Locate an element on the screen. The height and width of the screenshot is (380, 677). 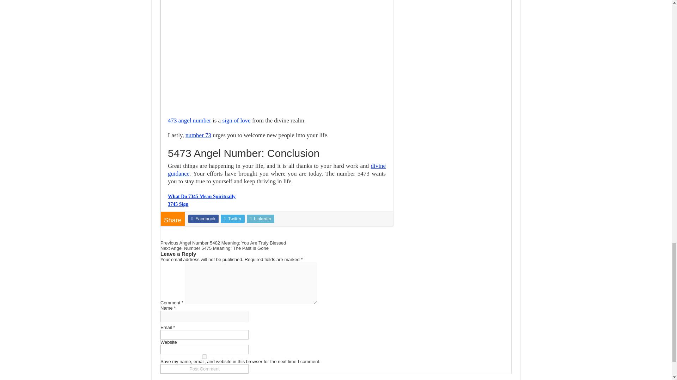
sign of love is located at coordinates (236, 120).